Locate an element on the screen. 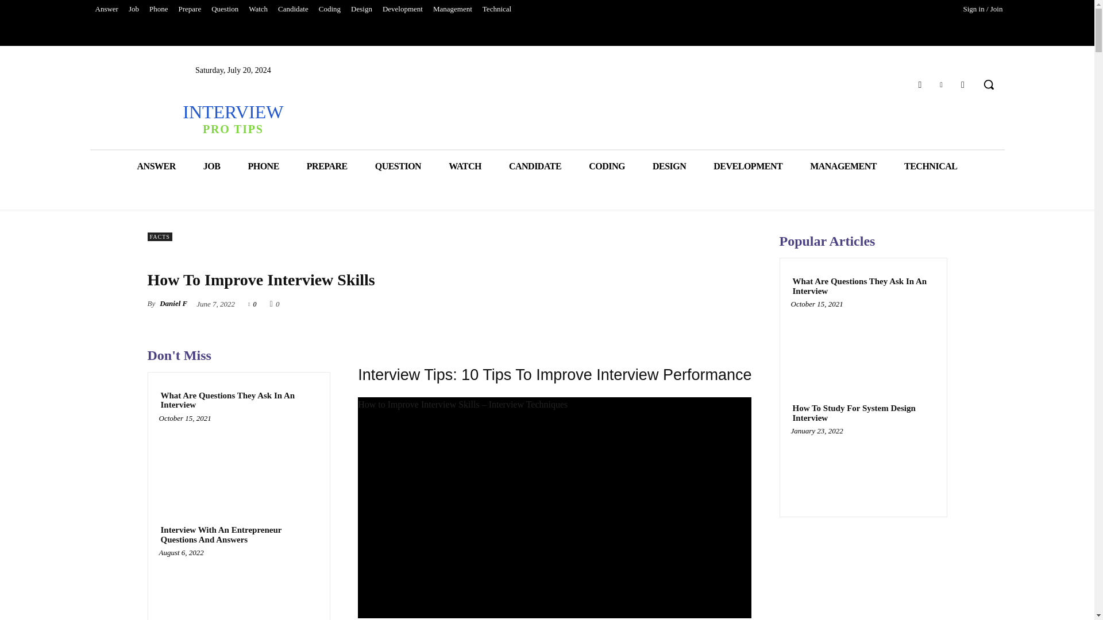  Interview With An Entrepreneur Questions And Answers is located at coordinates (238, 587).